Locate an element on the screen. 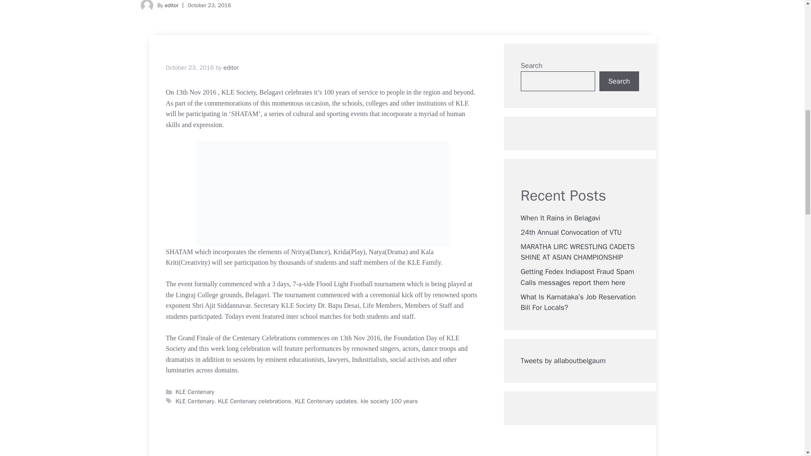 The width and height of the screenshot is (811, 456). KLE Centenary is located at coordinates (195, 392).